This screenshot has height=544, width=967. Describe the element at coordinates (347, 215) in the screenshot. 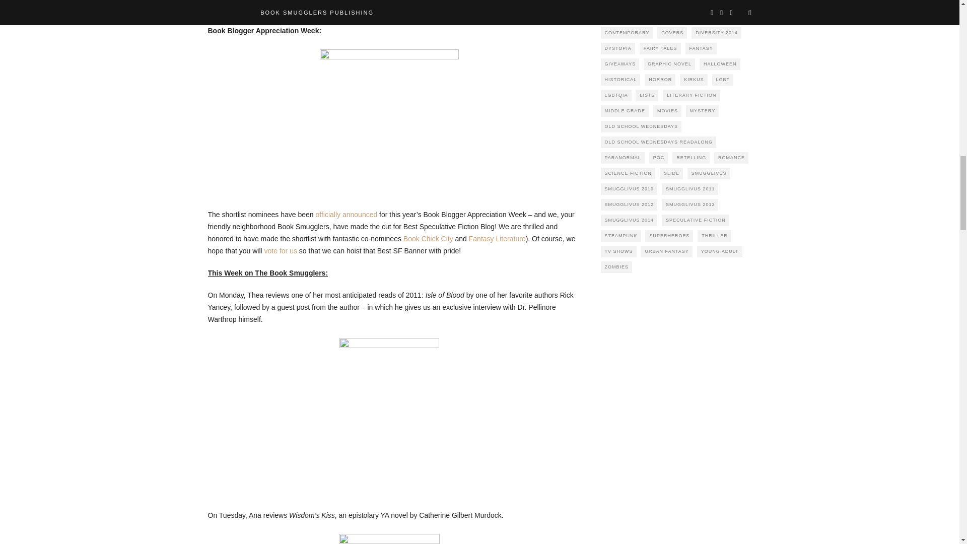

I see `officially announced` at that location.